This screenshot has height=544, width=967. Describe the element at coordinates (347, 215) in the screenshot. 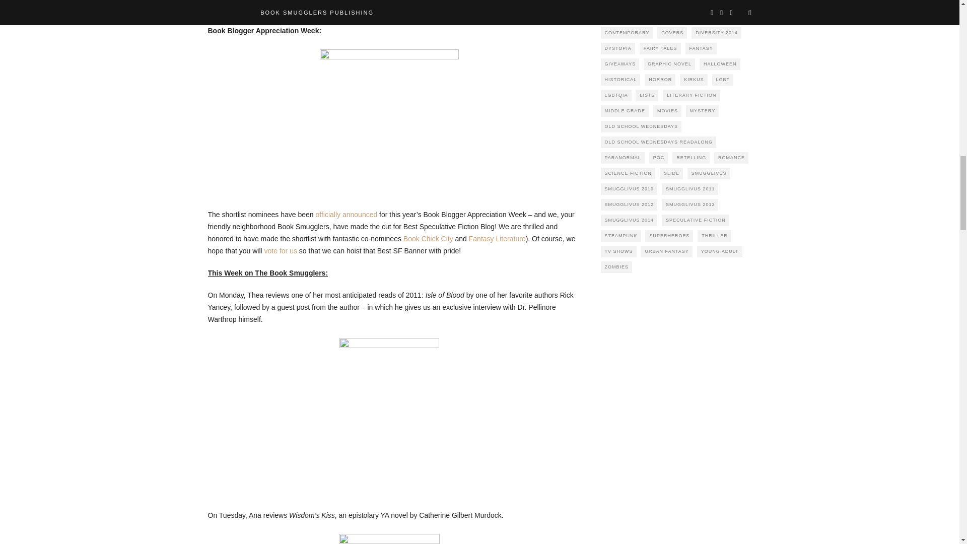

I see `officially announced` at that location.